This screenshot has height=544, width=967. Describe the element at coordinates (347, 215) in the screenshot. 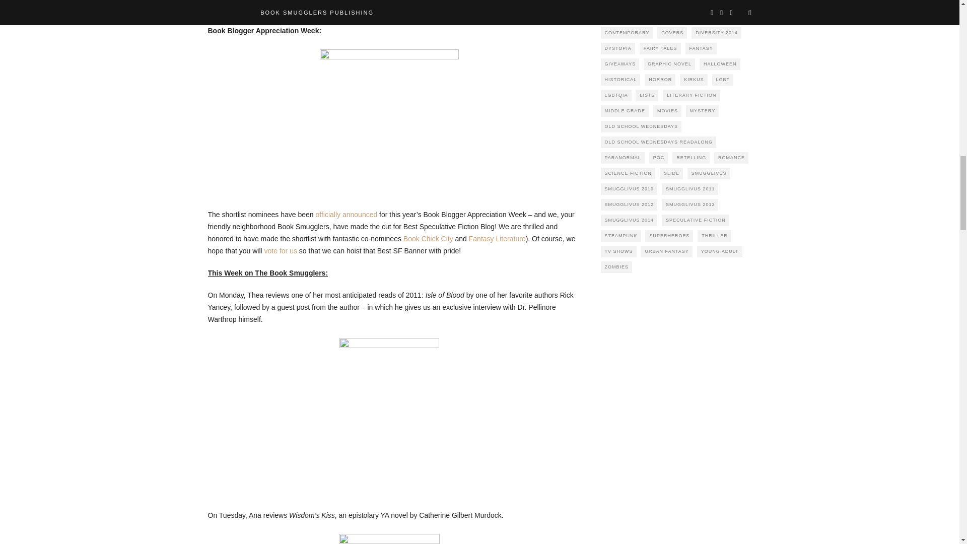

I see `officially announced` at that location.